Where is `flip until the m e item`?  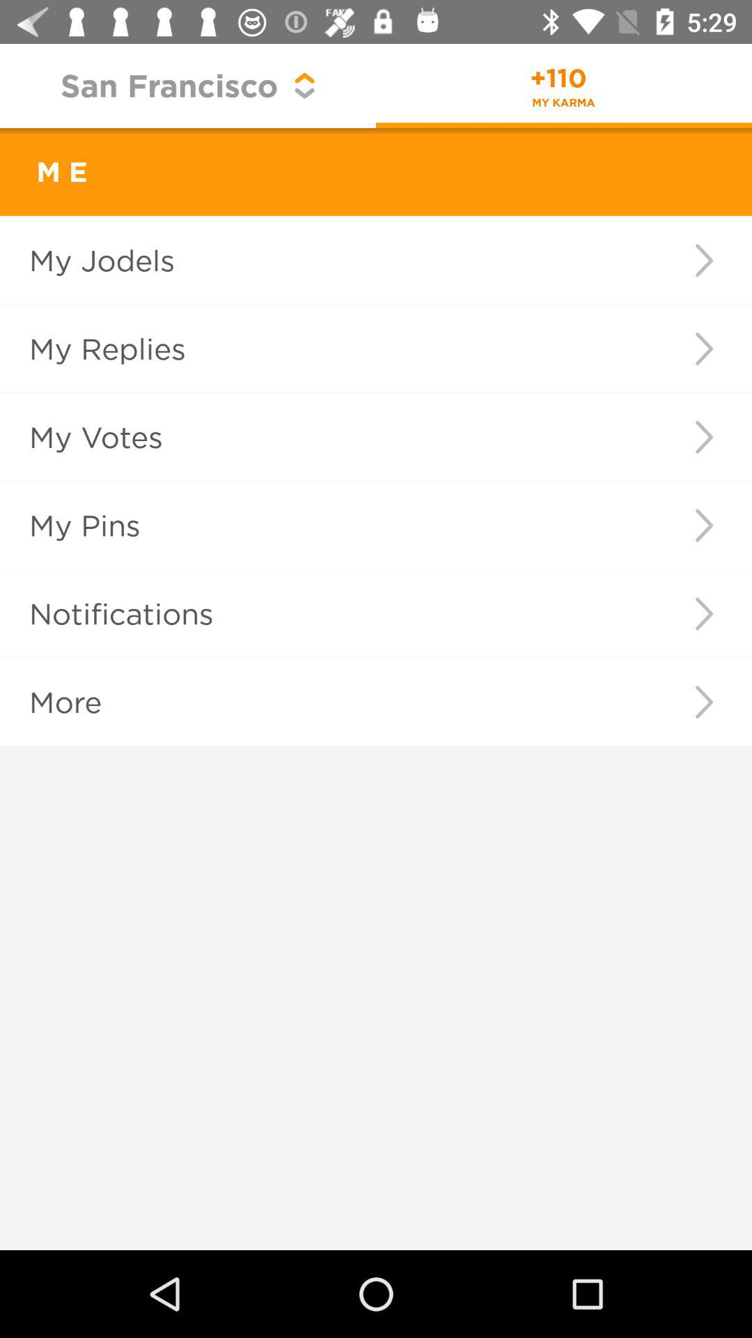
flip until the m e item is located at coordinates (44, 171).